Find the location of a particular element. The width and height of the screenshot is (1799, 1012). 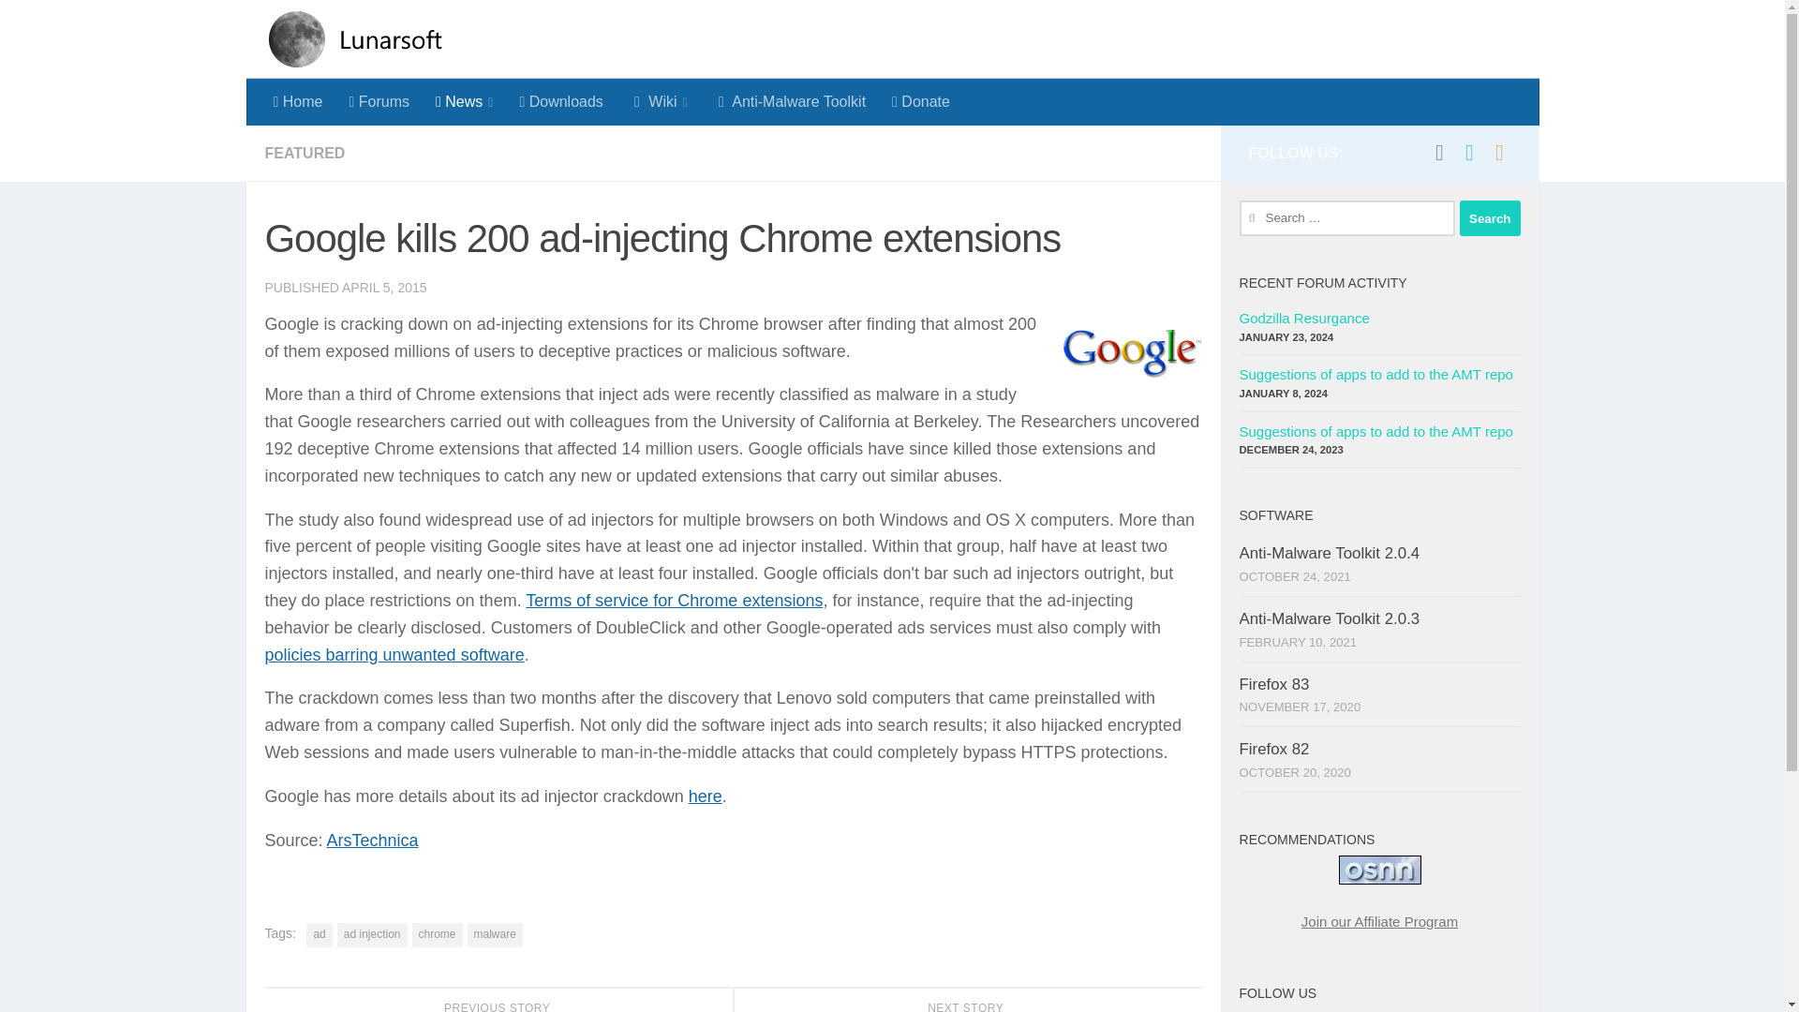

FEATURED is located at coordinates (305, 153).